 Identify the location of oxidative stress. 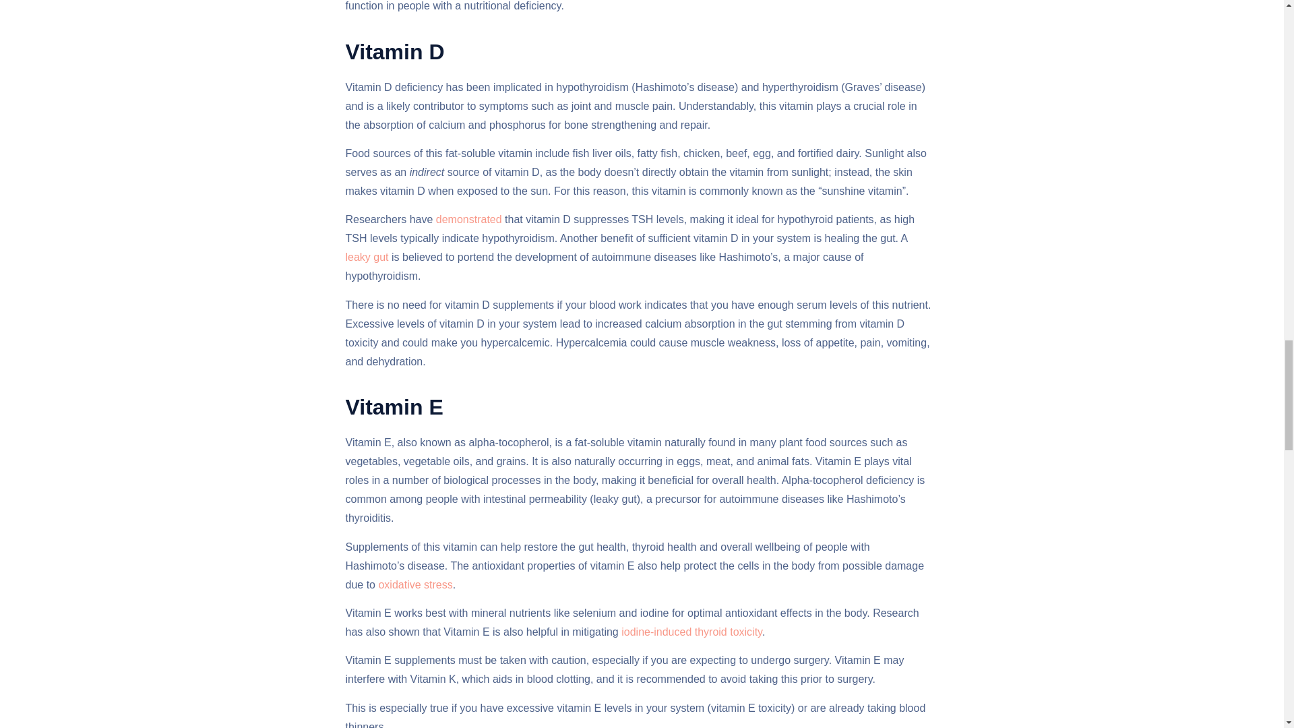
(414, 584).